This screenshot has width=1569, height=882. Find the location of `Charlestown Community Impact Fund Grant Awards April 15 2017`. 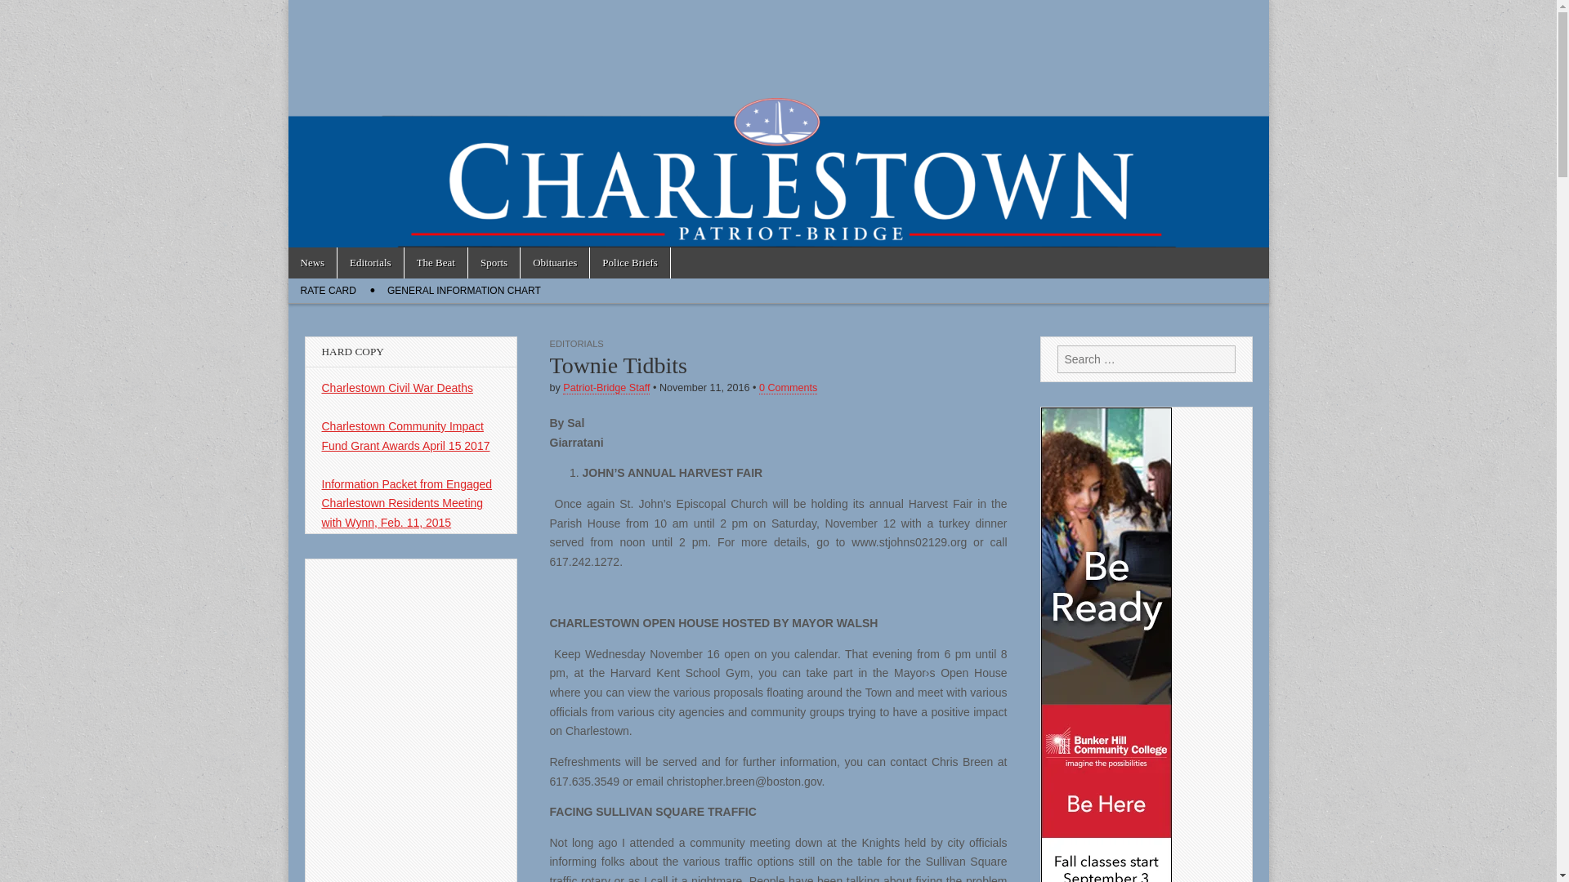

Charlestown Community Impact Fund Grant Awards April 15 2017 is located at coordinates (405, 436).